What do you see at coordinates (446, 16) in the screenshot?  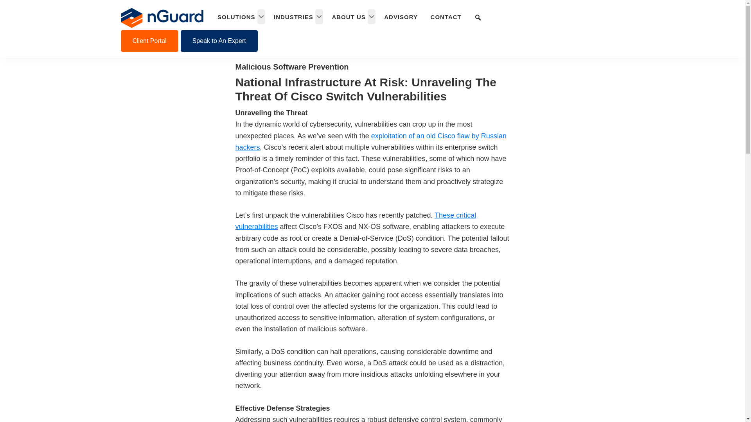 I see `CONTACT` at bounding box center [446, 16].